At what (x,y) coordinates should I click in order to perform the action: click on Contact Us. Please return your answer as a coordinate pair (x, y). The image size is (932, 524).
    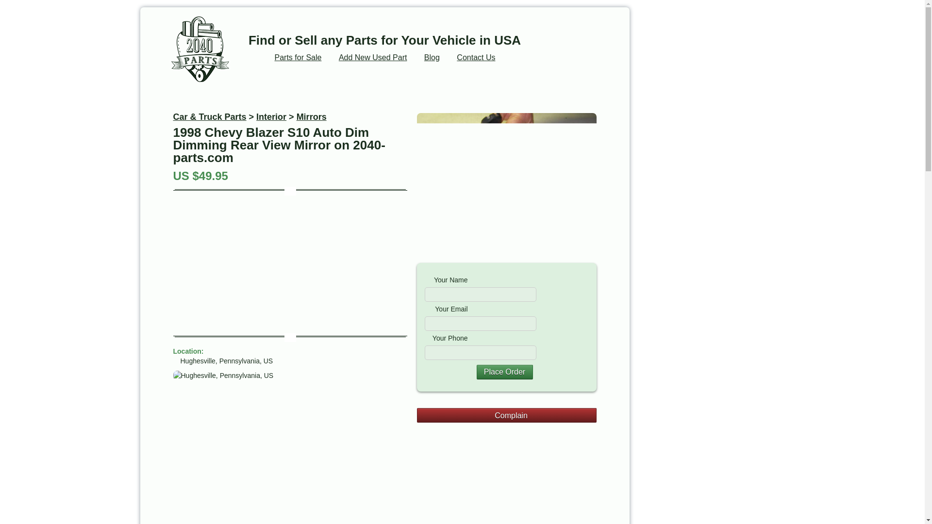
    Looking at the image, I should click on (476, 57).